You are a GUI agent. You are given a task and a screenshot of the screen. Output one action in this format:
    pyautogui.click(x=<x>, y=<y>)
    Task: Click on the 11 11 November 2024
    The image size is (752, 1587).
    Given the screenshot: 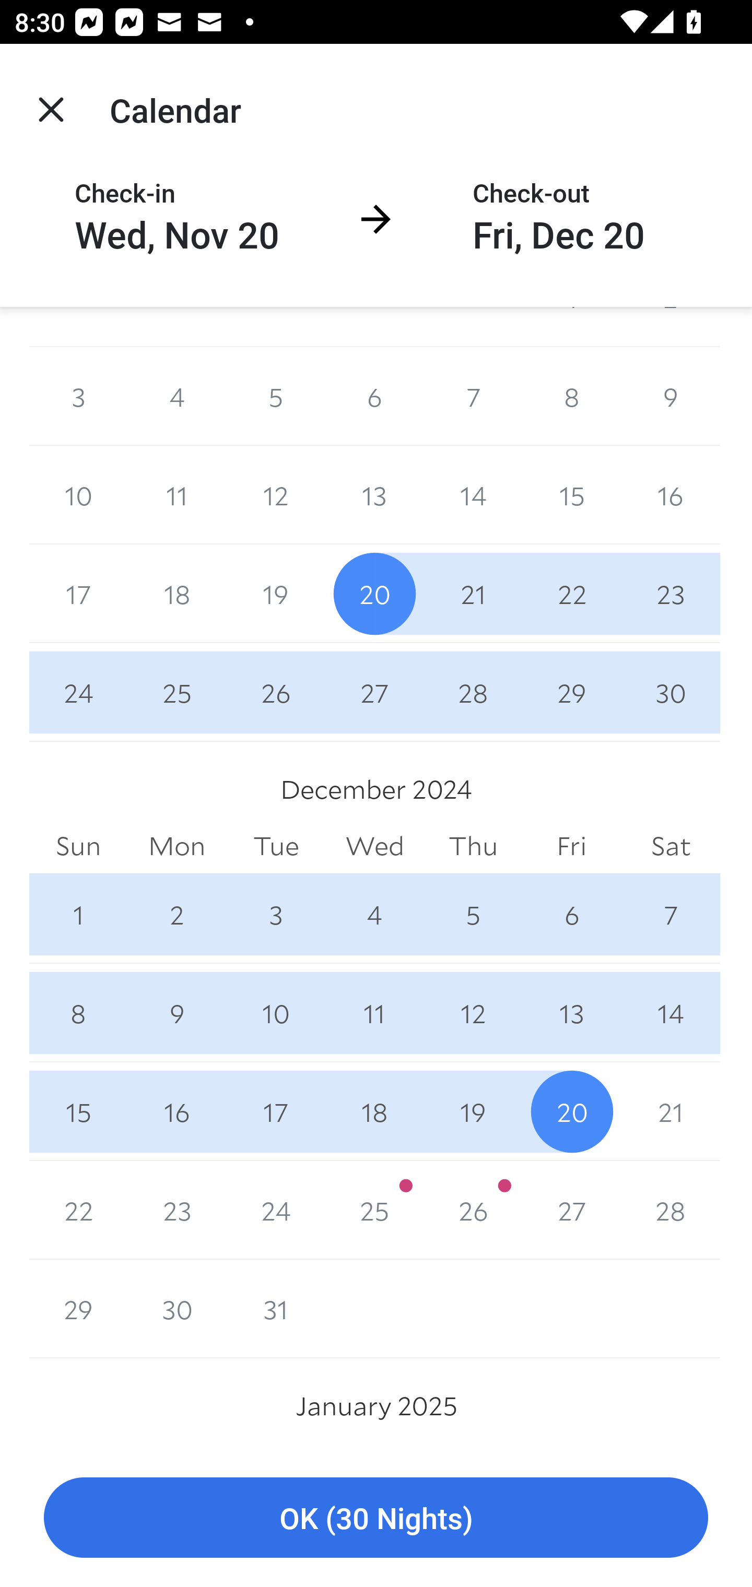 What is the action you would take?
    pyautogui.click(x=177, y=495)
    